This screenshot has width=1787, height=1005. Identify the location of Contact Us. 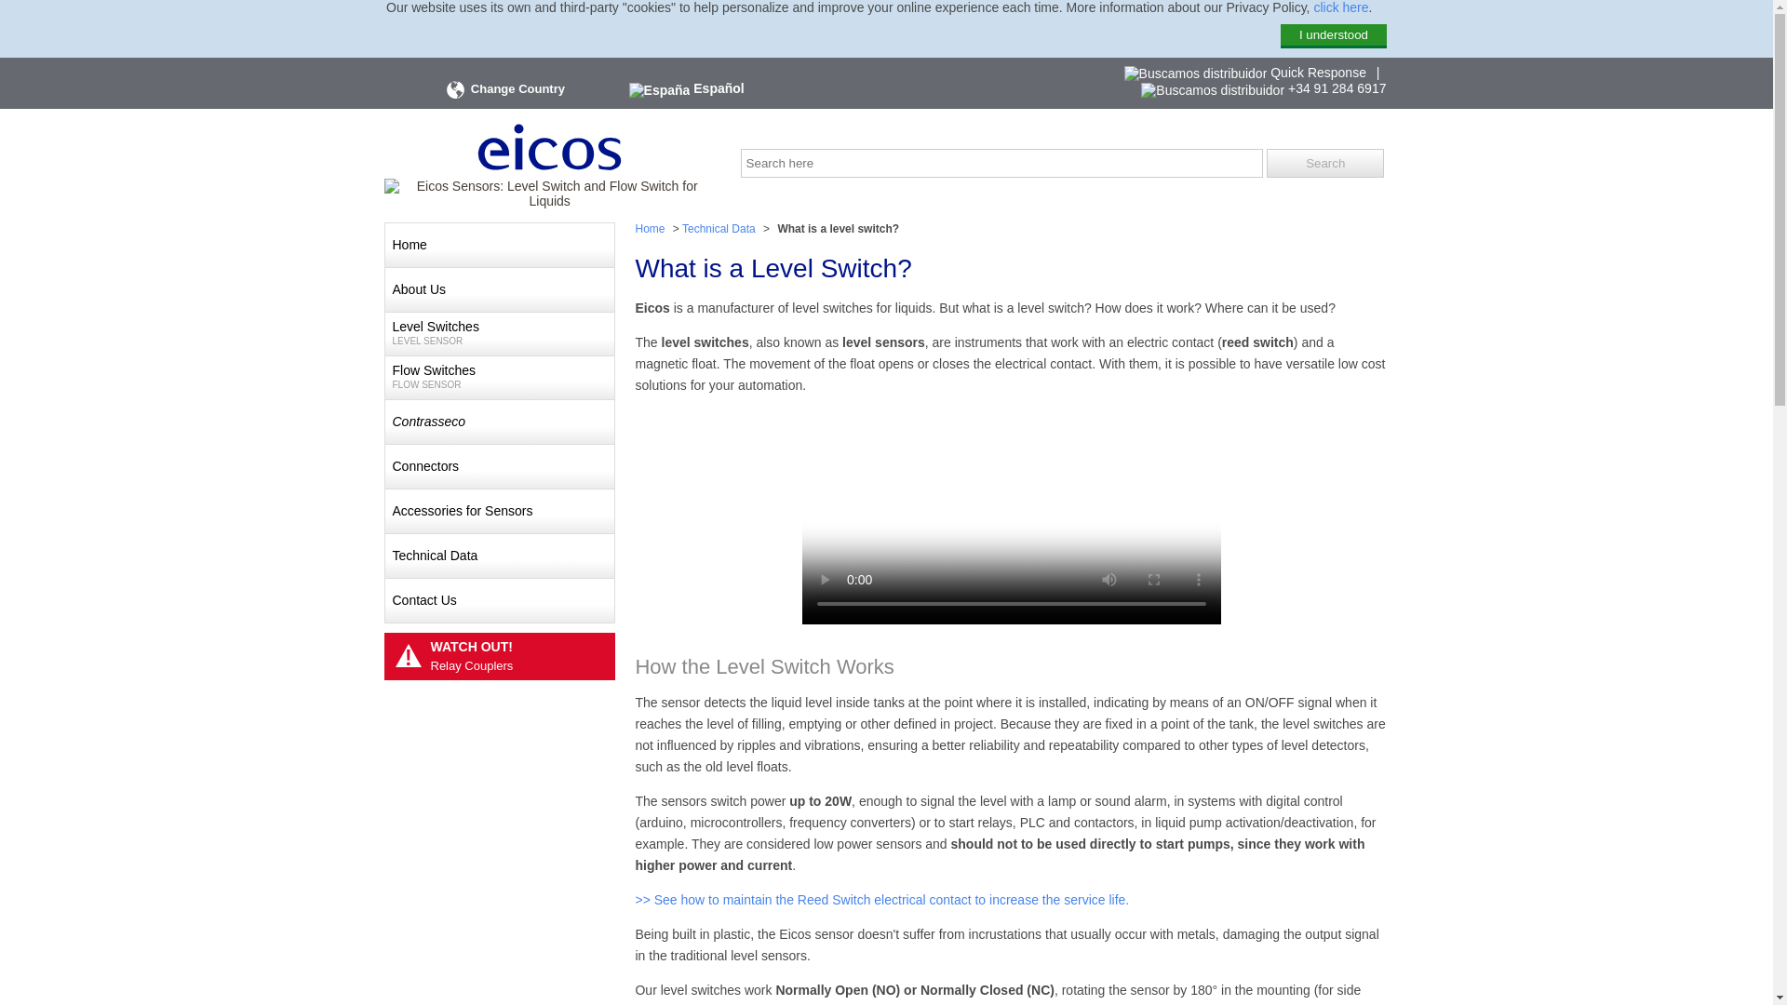
(500, 600).